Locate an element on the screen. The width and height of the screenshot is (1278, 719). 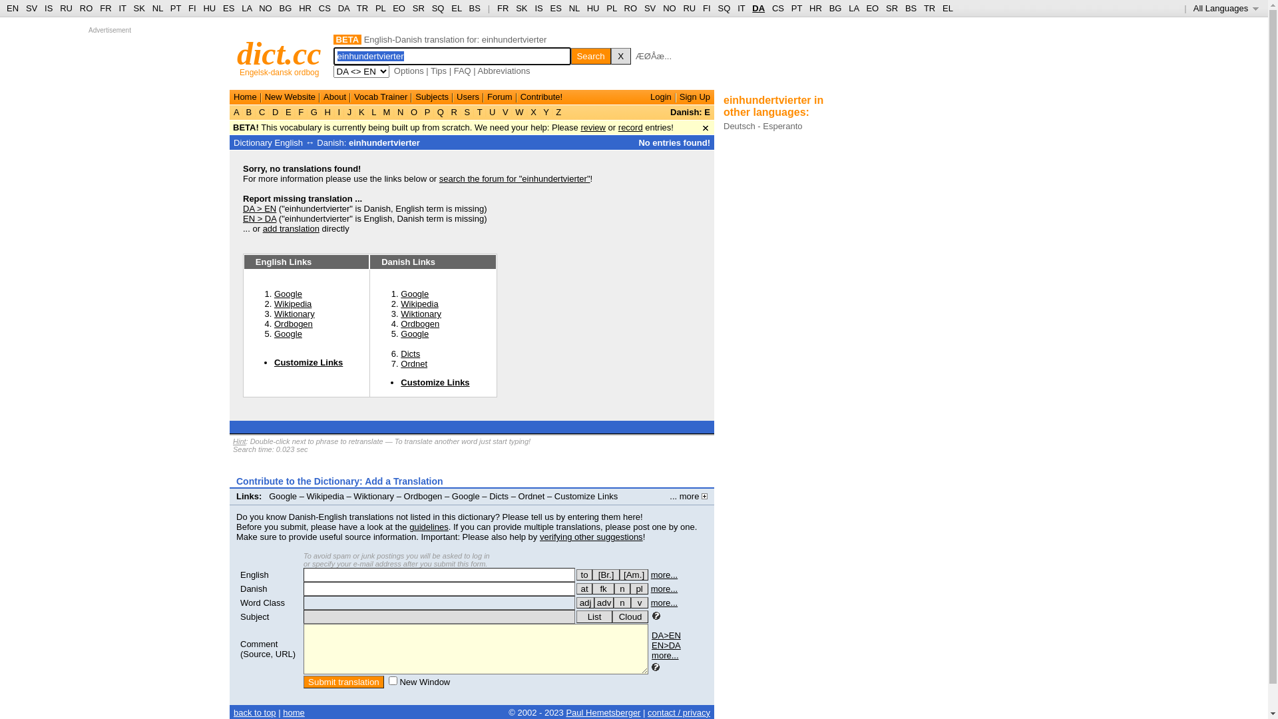
C is located at coordinates (262, 112).